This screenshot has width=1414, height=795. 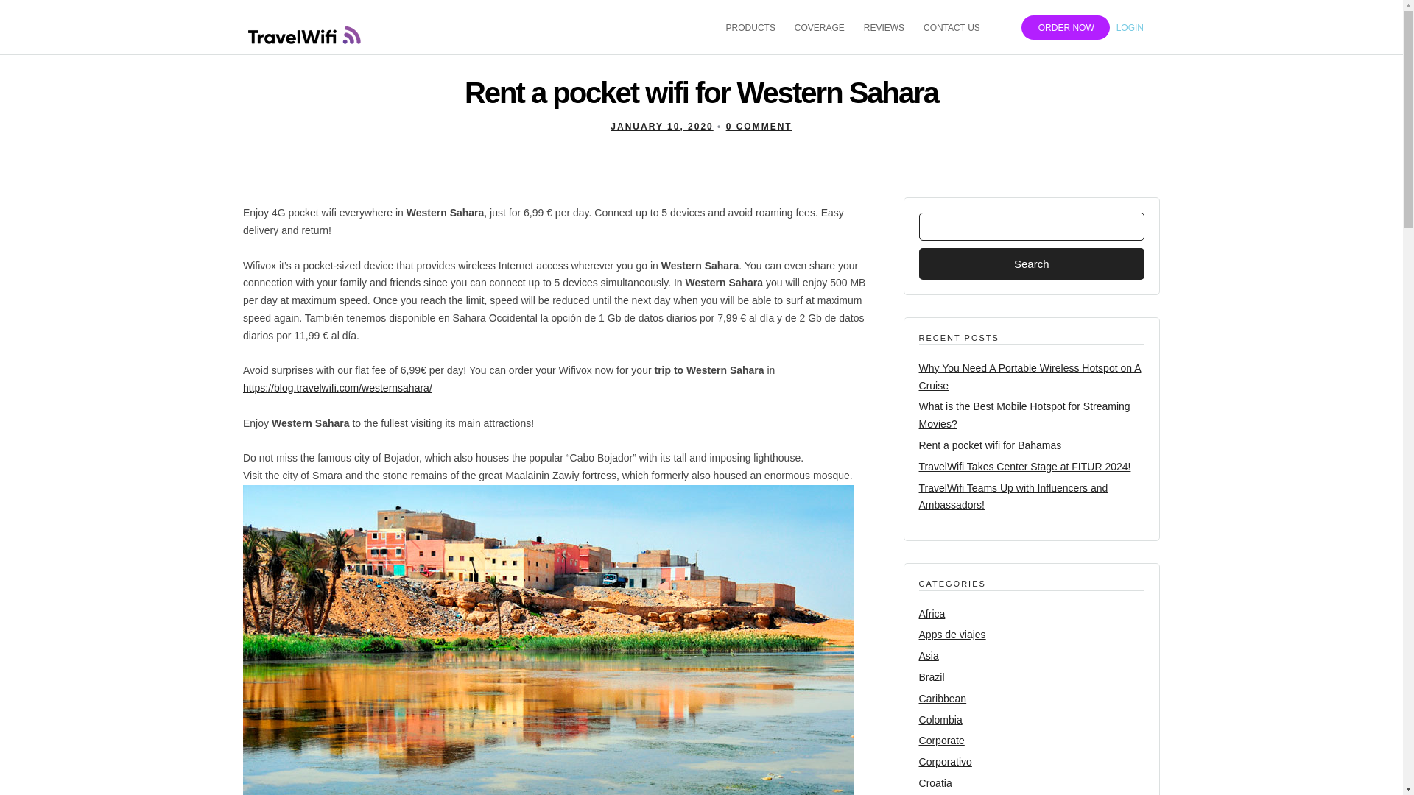 What do you see at coordinates (826, 26) in the screenshot?
I see `COVERAGE` at bounding box center [826, 26].